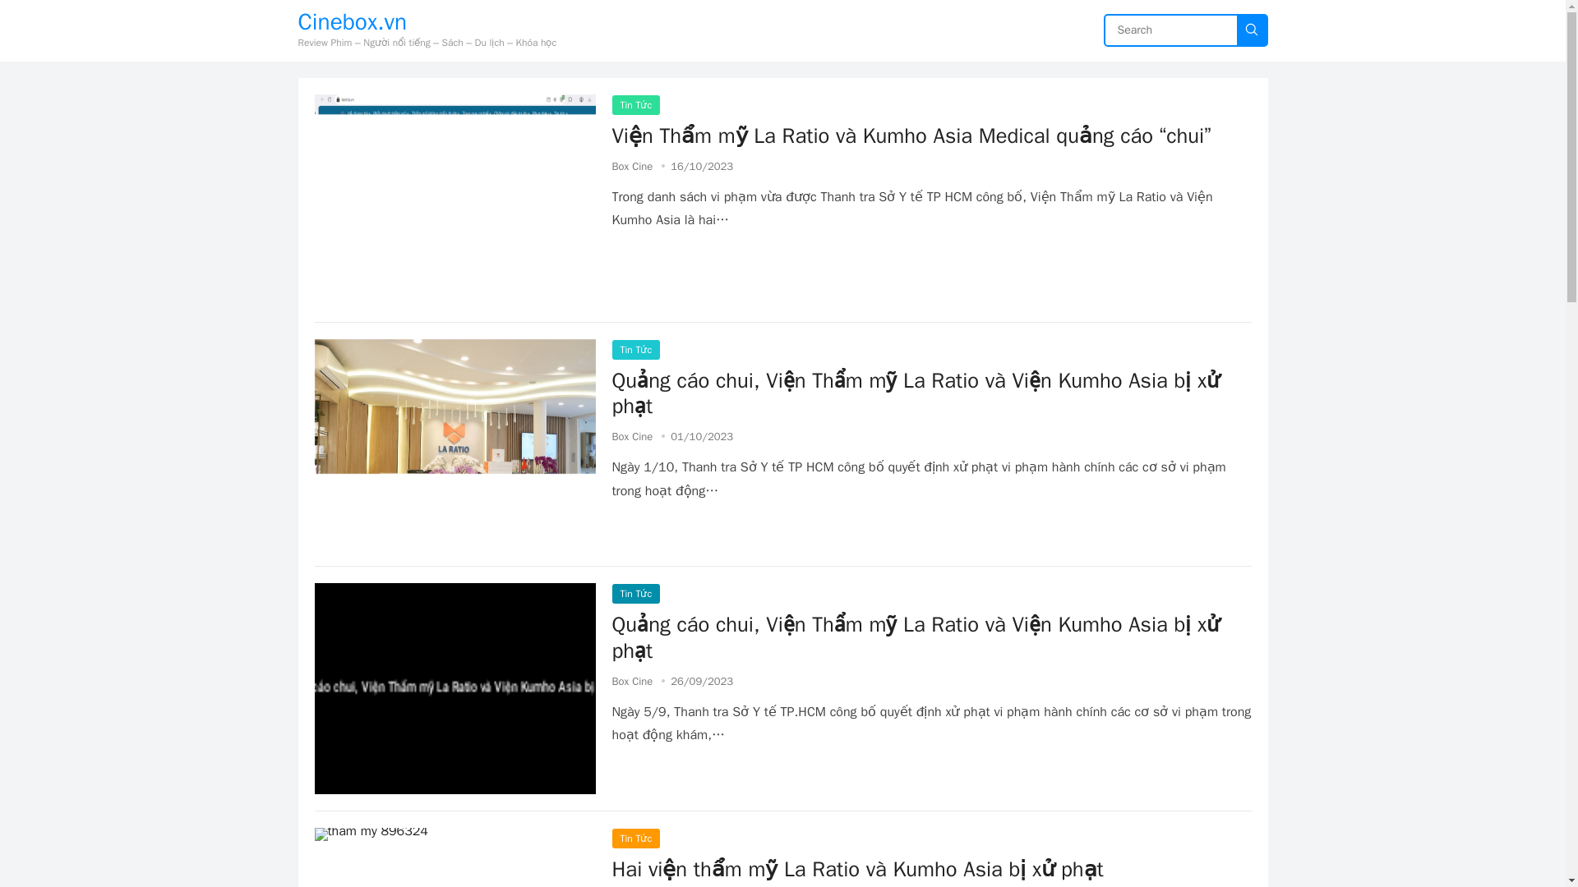 The image size is (1578, 887). What do you see at coordinates (632, 436) in the screenshot?
I see `Box Cine` at bounding box center [632, 436].